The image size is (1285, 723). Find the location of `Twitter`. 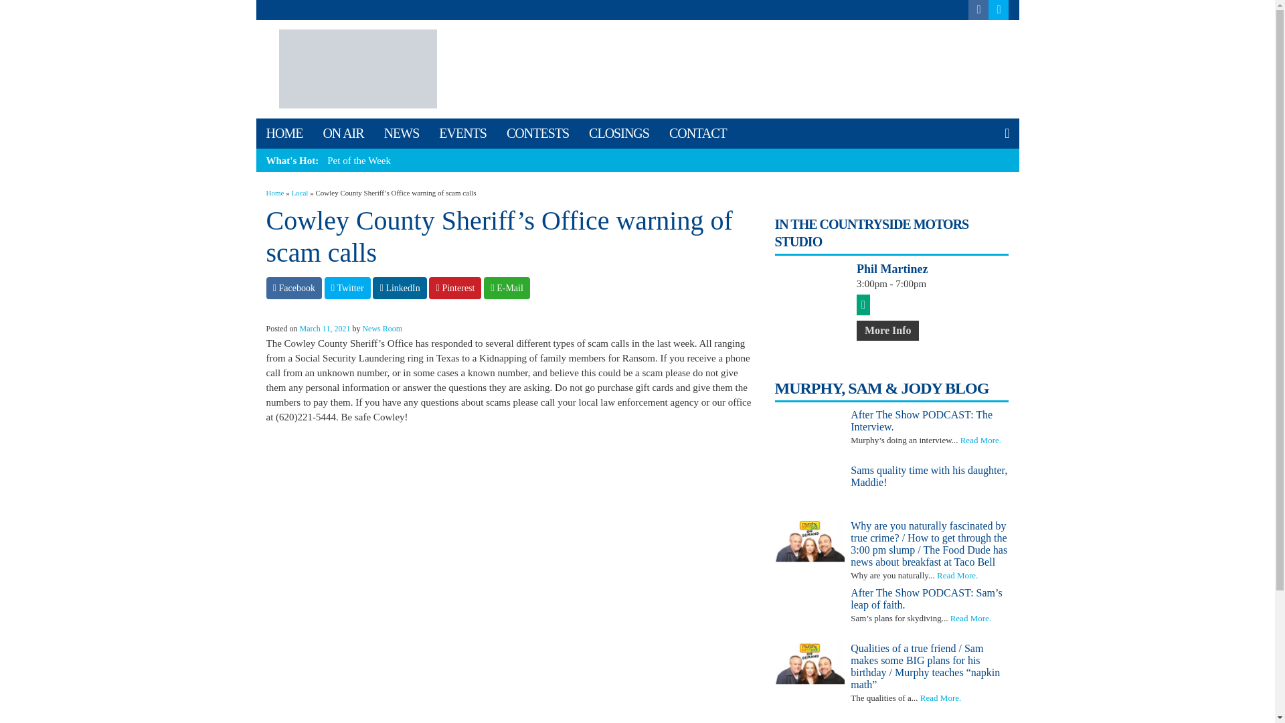

Twitter is located at coordinates (348, 288).